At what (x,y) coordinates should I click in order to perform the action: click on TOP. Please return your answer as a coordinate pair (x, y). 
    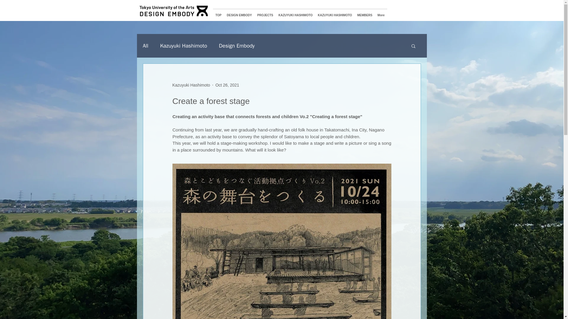
    Looking at the image, I should click on (219, 13).